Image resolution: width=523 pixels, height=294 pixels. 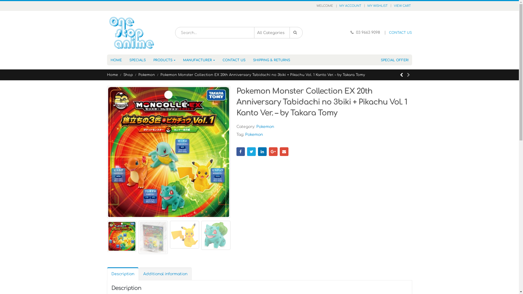 I want to click on Facebook, so click(x=241, y=152).